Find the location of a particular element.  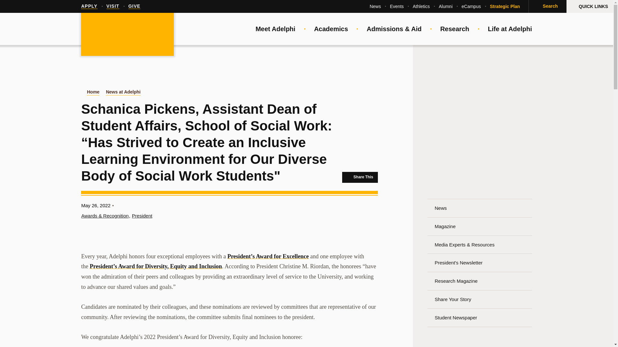

eCampus is located at coordinates (471, 6).